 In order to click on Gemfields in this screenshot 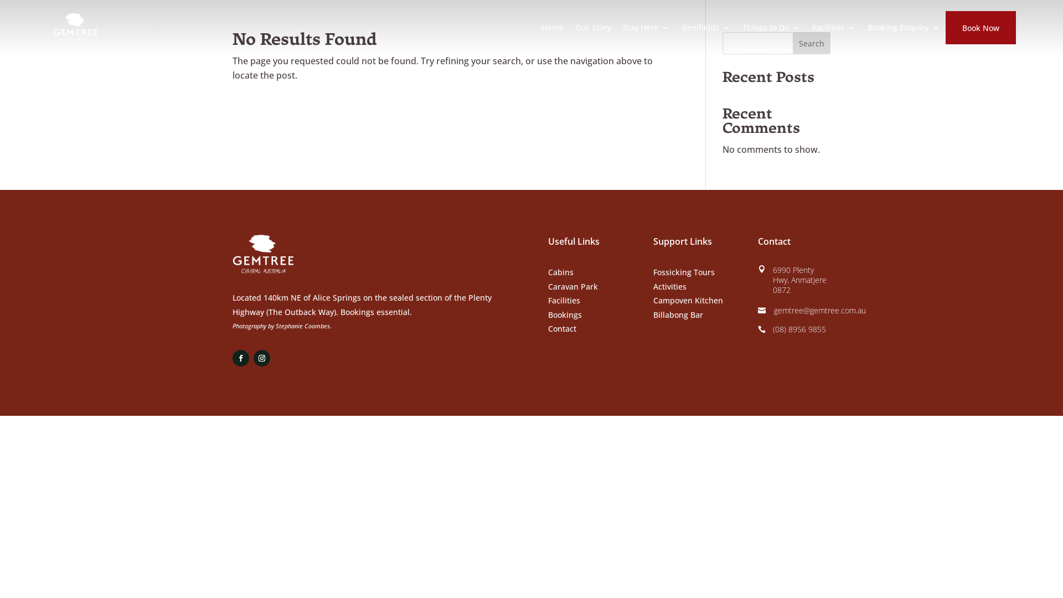, I will do `click(706, 28)`.